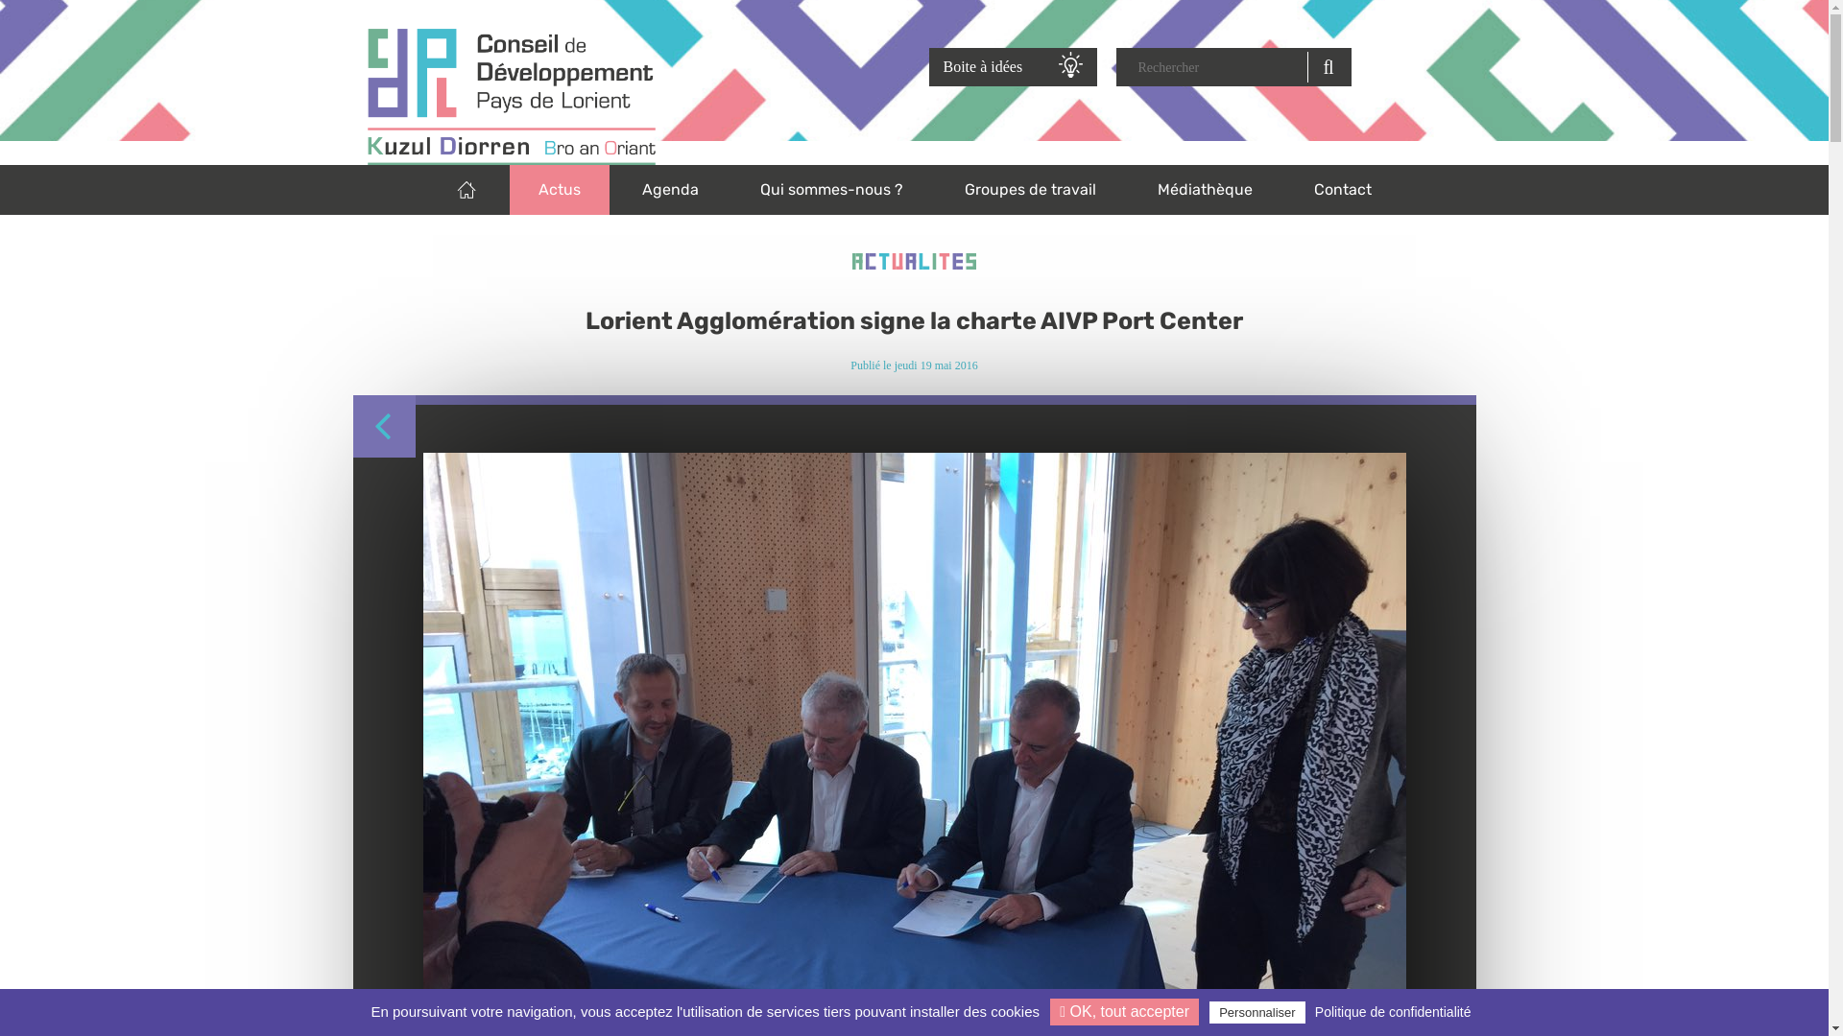 This screenshot has height=1036, width=1843. What do you see at coordinates (670, 190) in the screenshot?
I see `Agenda` at bounding box center [670, 190].